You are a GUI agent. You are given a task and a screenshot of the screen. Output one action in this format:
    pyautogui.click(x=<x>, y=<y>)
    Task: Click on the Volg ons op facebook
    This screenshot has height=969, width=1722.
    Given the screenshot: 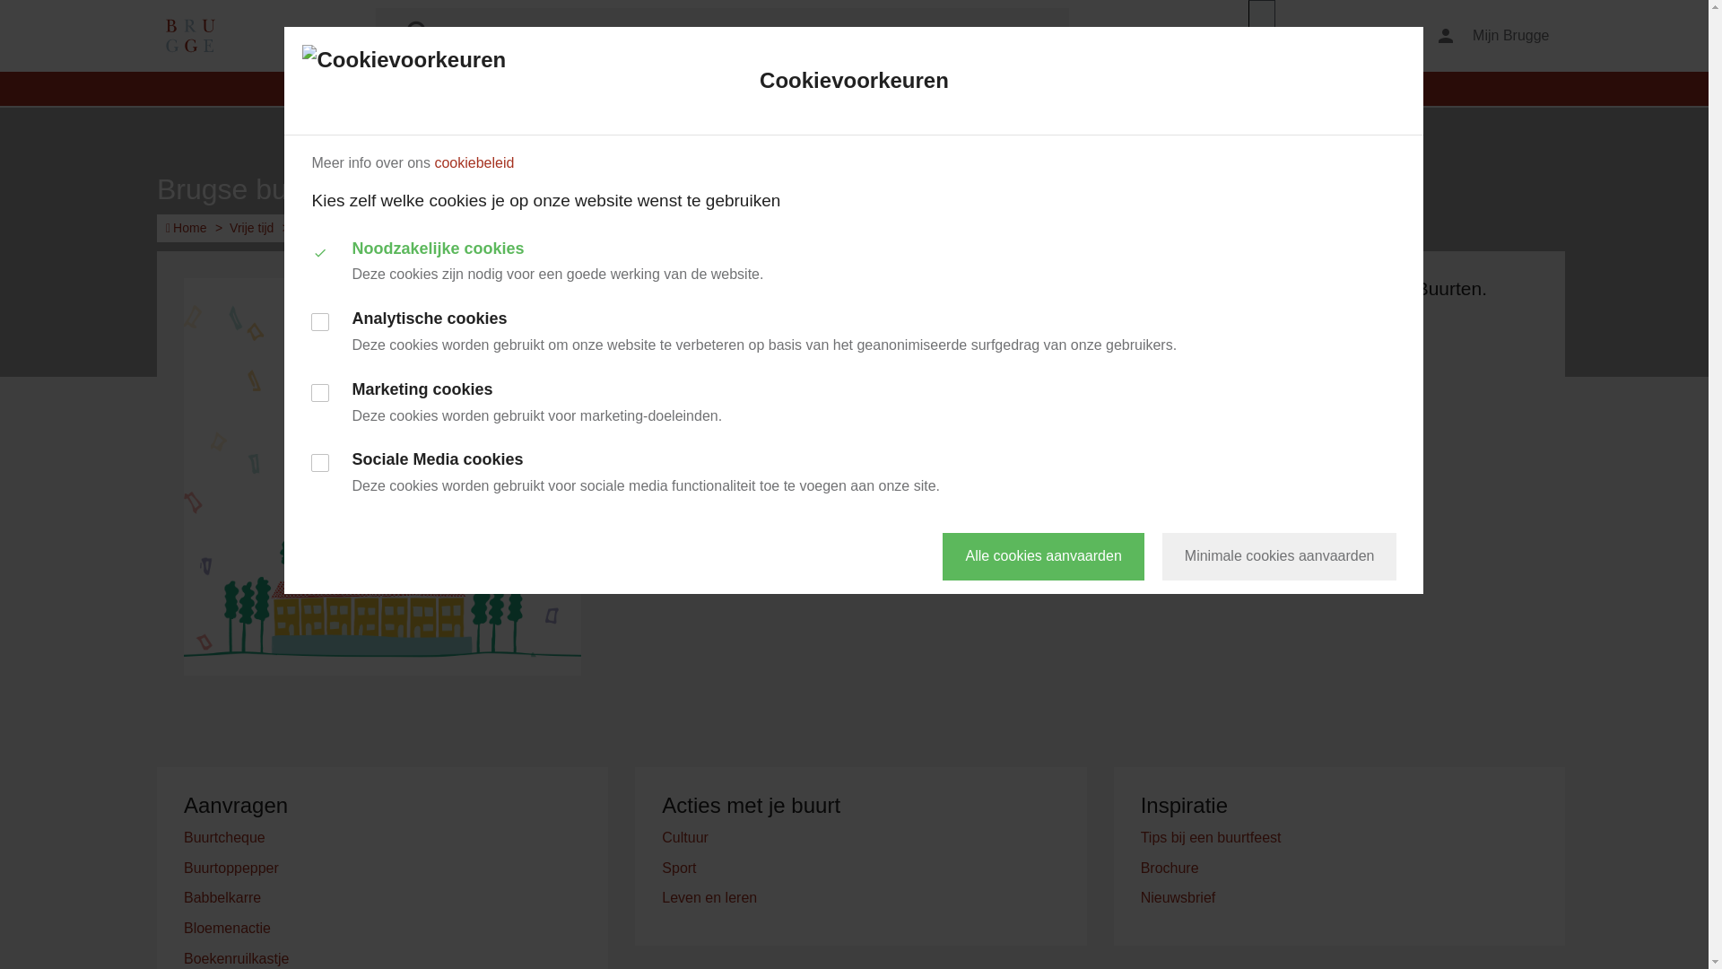 What is the action you would take?
    pyautogui.click(x=1231, y=389)
    